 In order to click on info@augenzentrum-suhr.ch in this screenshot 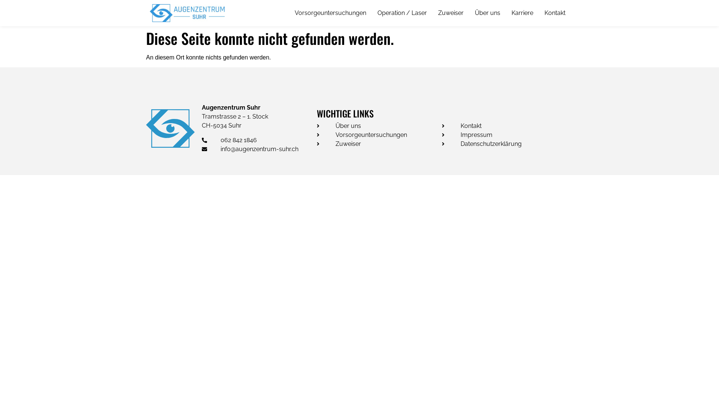, I will do `click(259, 149)`.